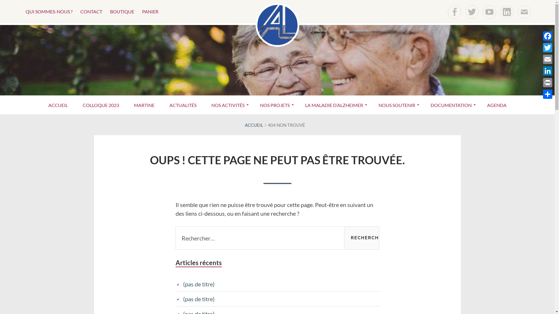 This screenshot has height=314, width=559. I want to click on LIGUE ALZHEIMER ASBL, so click(155, 90).